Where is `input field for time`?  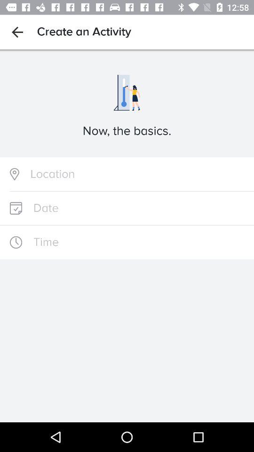
input field for time is located at coordinates (127, 242).